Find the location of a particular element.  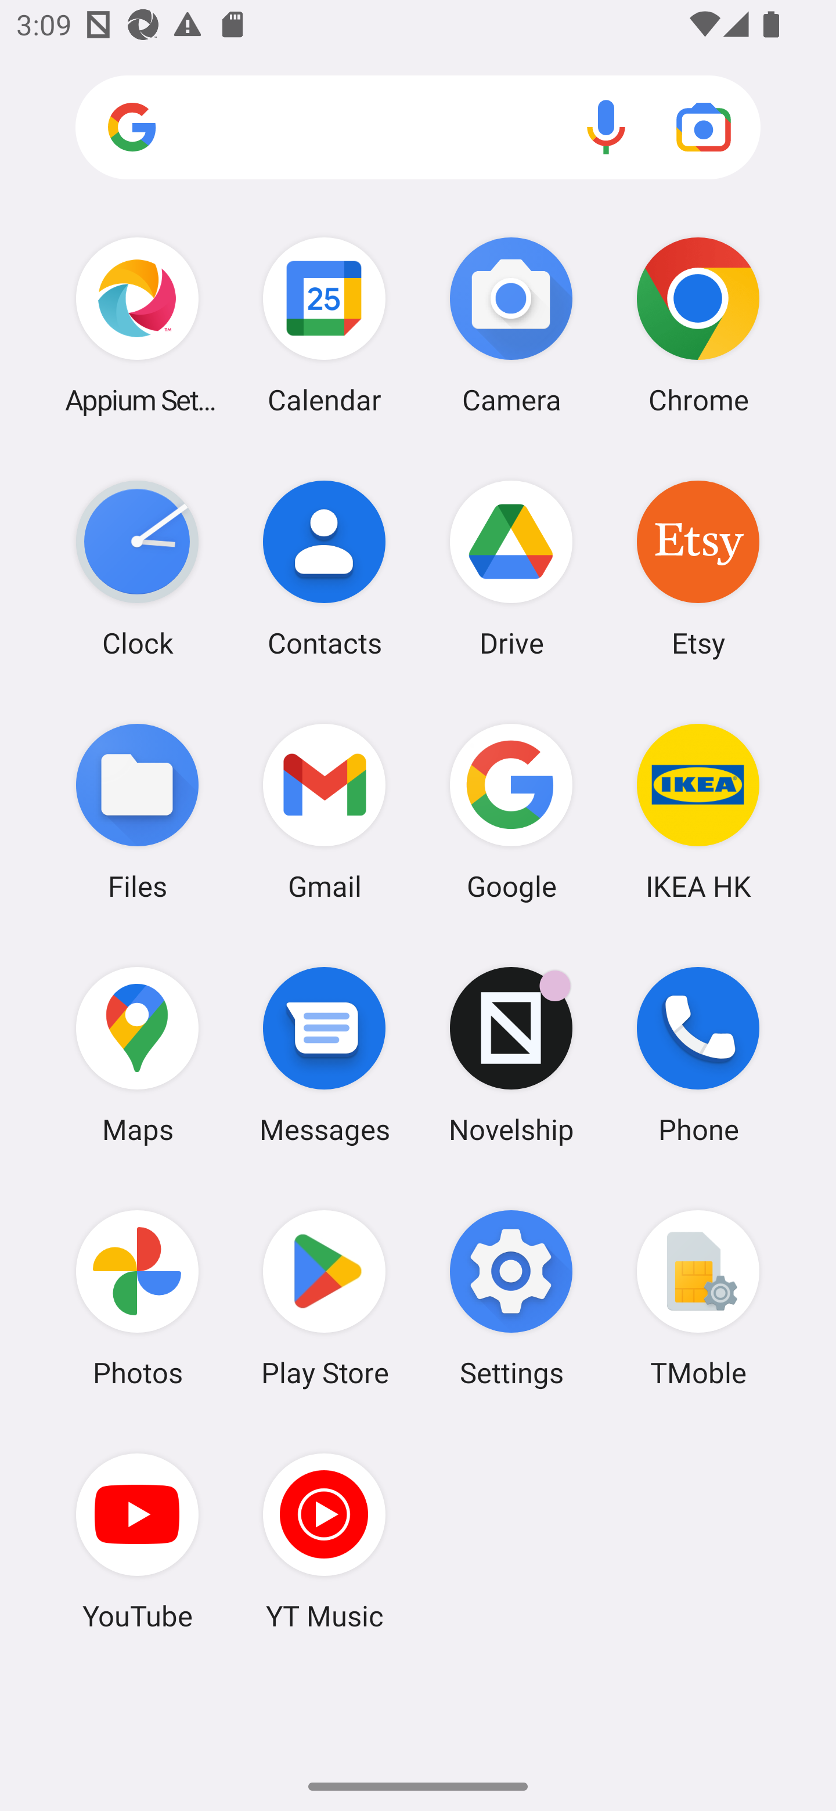

Messages is located at coordinates (324, 1055).